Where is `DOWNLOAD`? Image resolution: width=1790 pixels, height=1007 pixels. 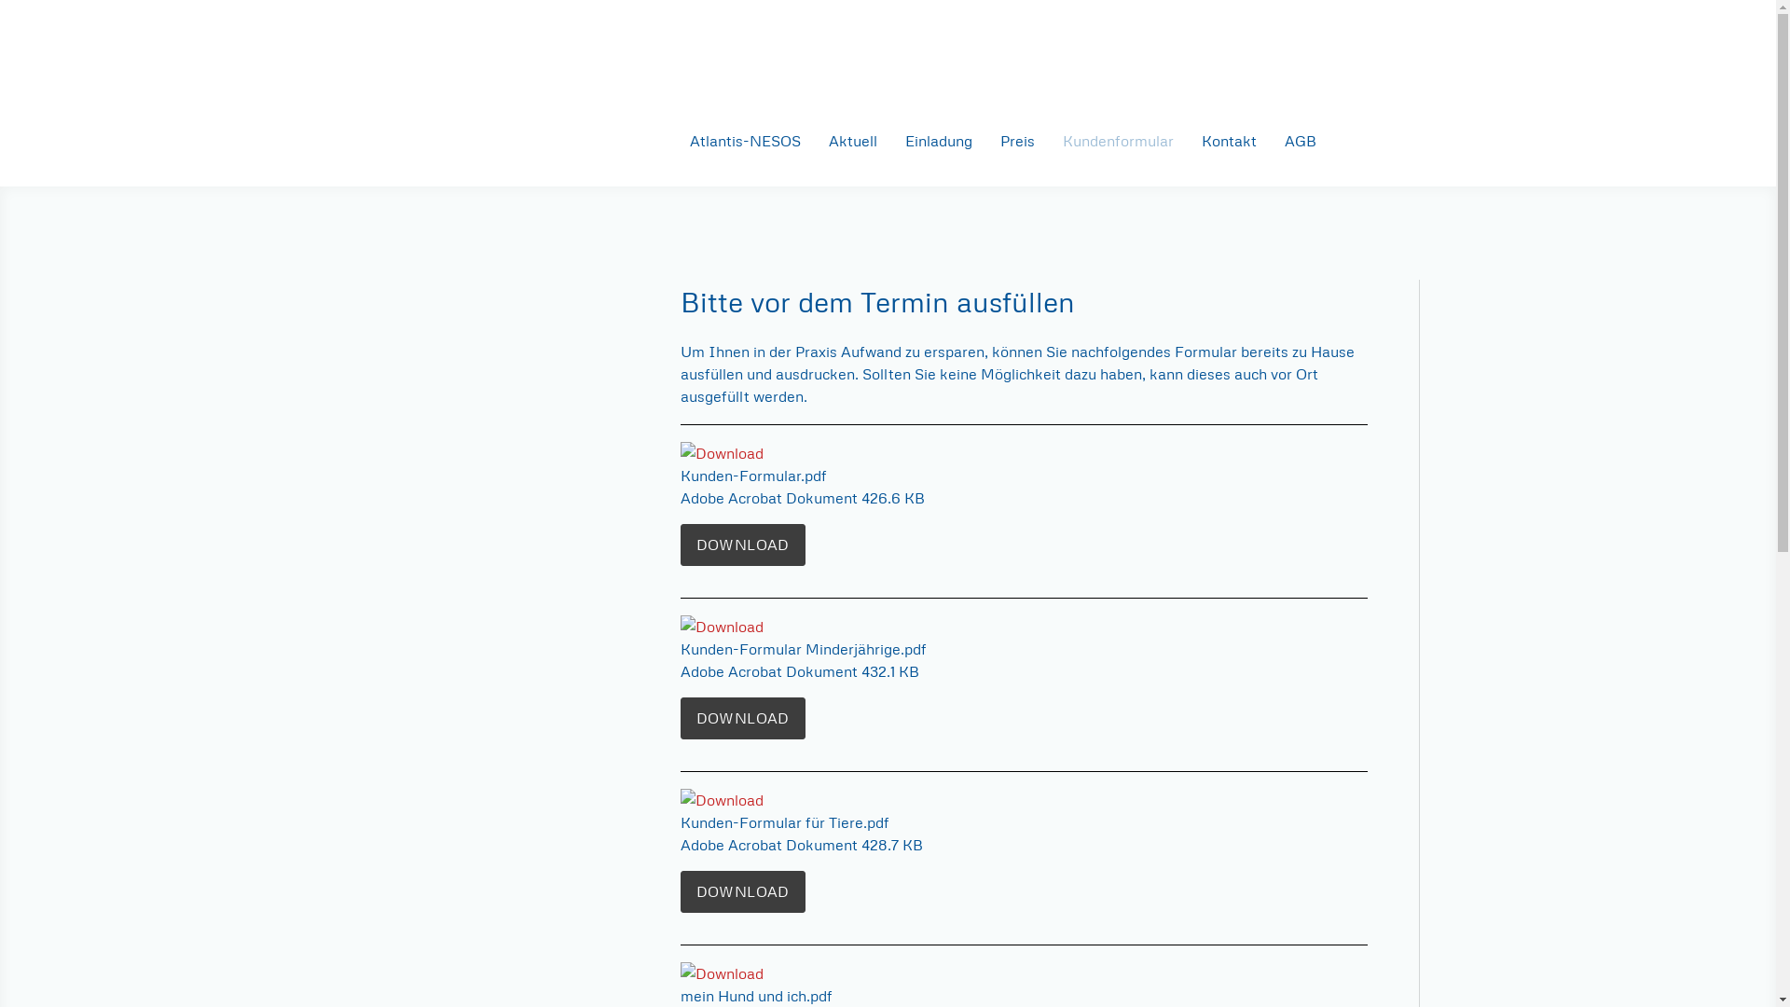 DOWNLOAD is located at coordinates (743, 718).